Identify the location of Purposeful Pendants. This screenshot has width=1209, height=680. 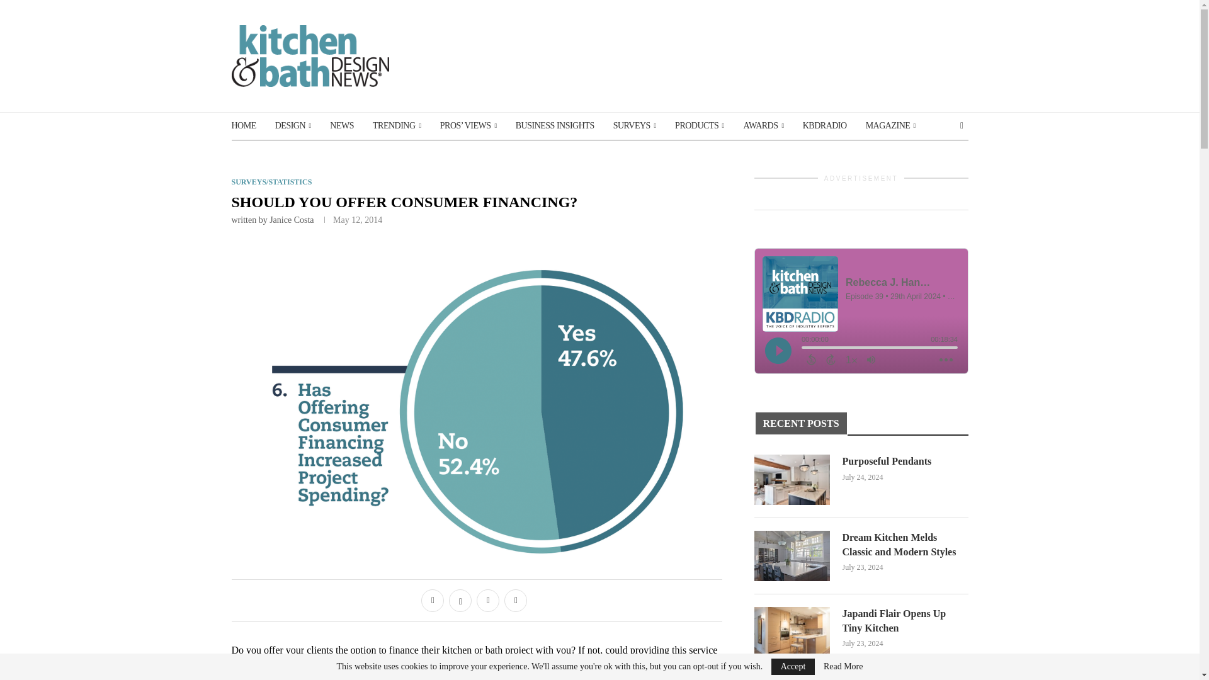
(792, 480).